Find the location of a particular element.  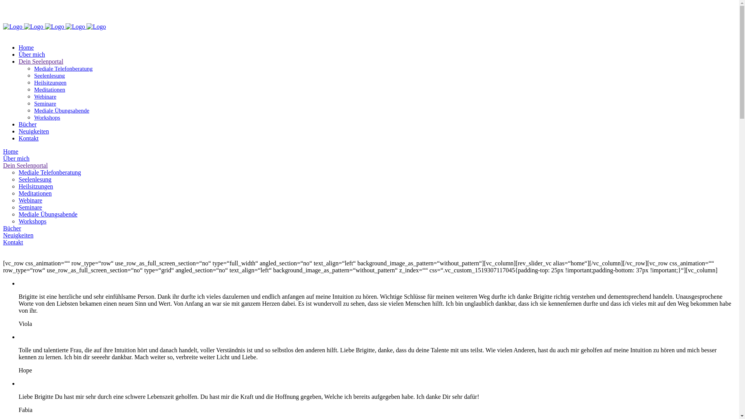

Mediale Telefonberatung is located at coordinates (50, 172).